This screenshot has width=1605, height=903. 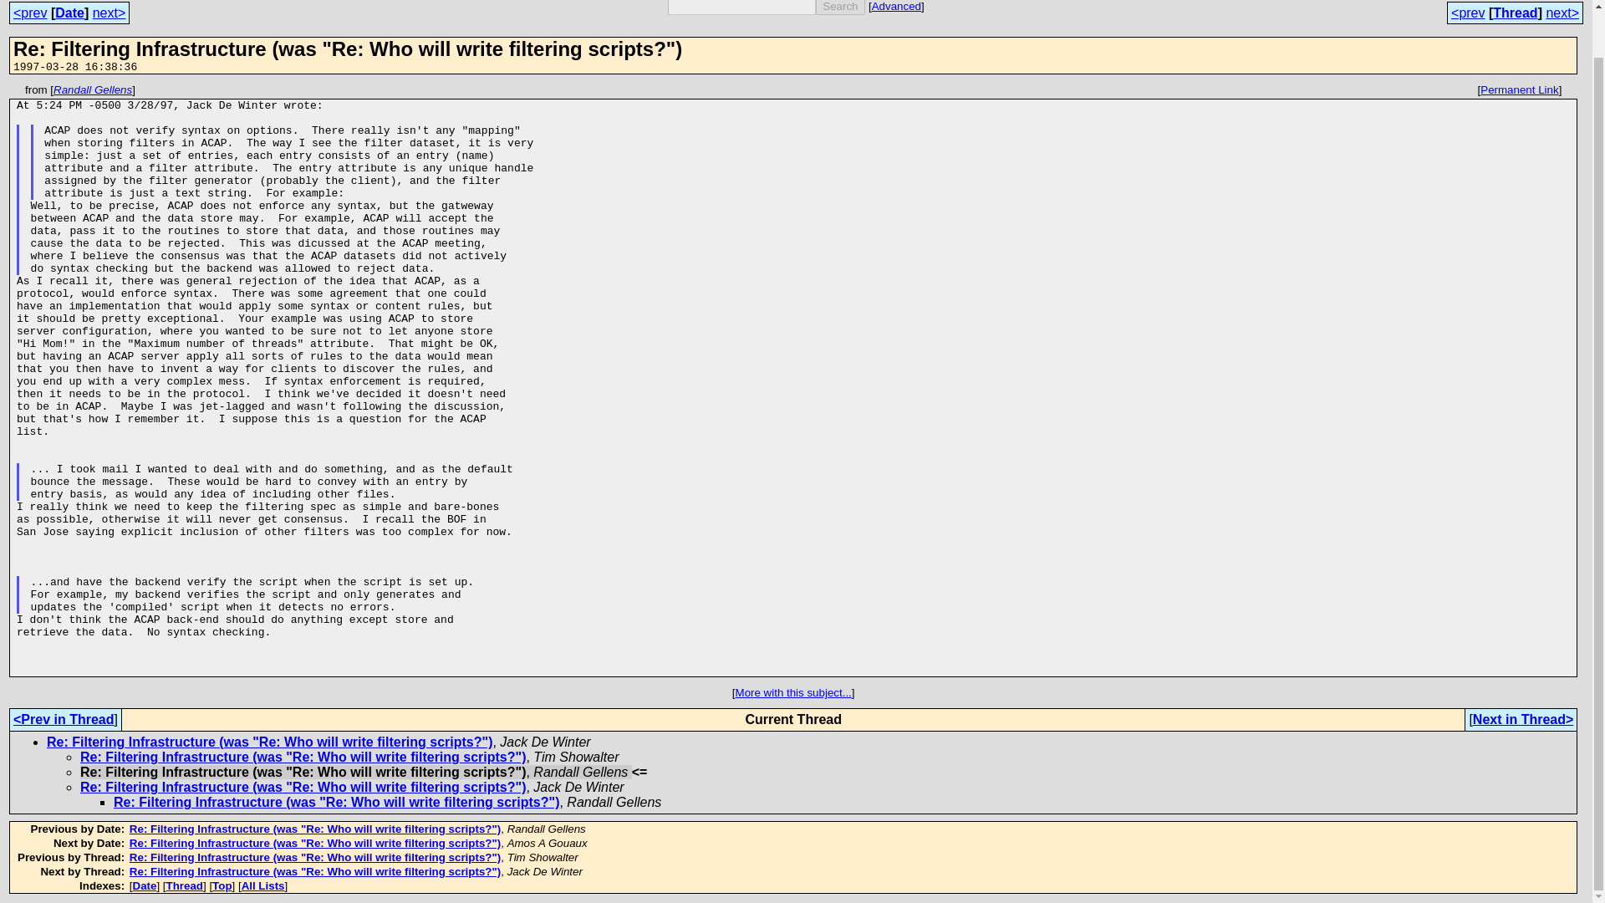 What do you see at coordinates (263, 885) in the screenshot?
I see `All Lists` at bounding box center [263, 885].